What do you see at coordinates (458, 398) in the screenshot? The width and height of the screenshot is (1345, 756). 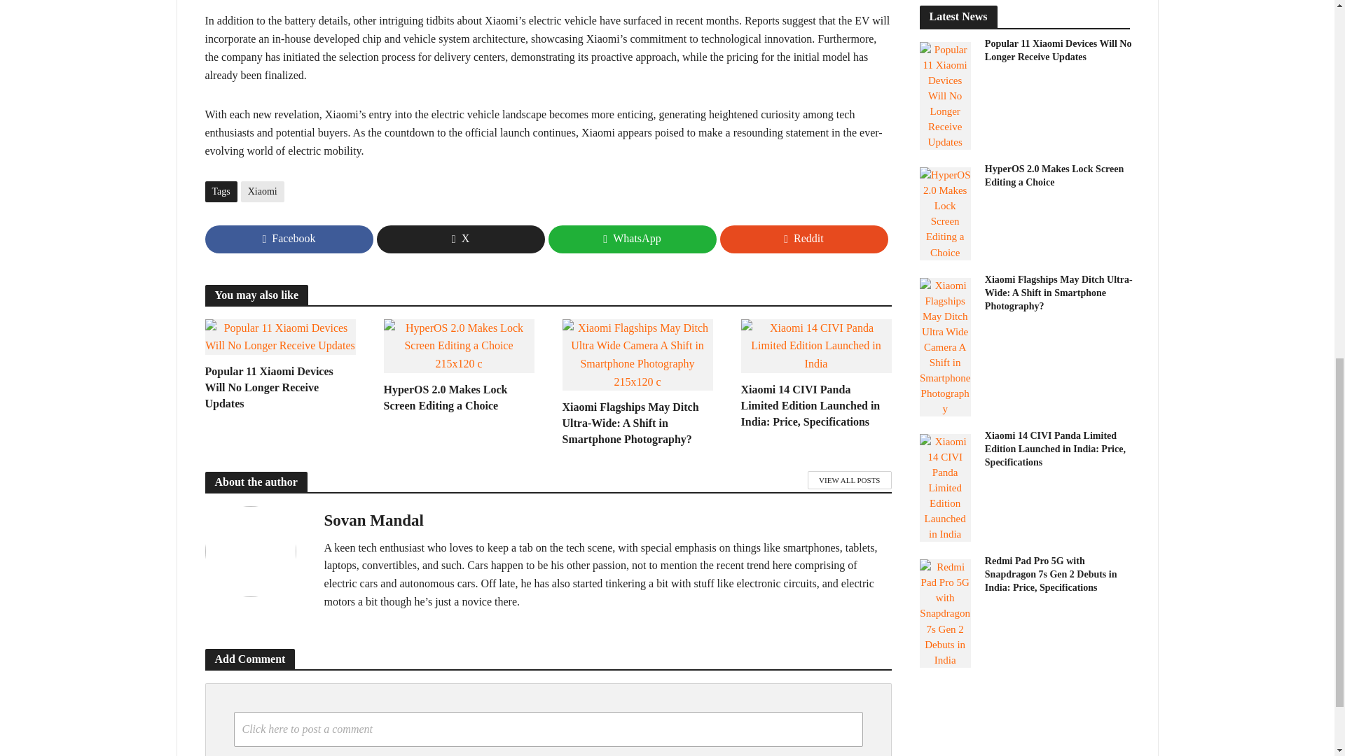 I see `HyperOS 2.0 Makes Lock Screen Editing a Choice` at bounding box center [458, 398].